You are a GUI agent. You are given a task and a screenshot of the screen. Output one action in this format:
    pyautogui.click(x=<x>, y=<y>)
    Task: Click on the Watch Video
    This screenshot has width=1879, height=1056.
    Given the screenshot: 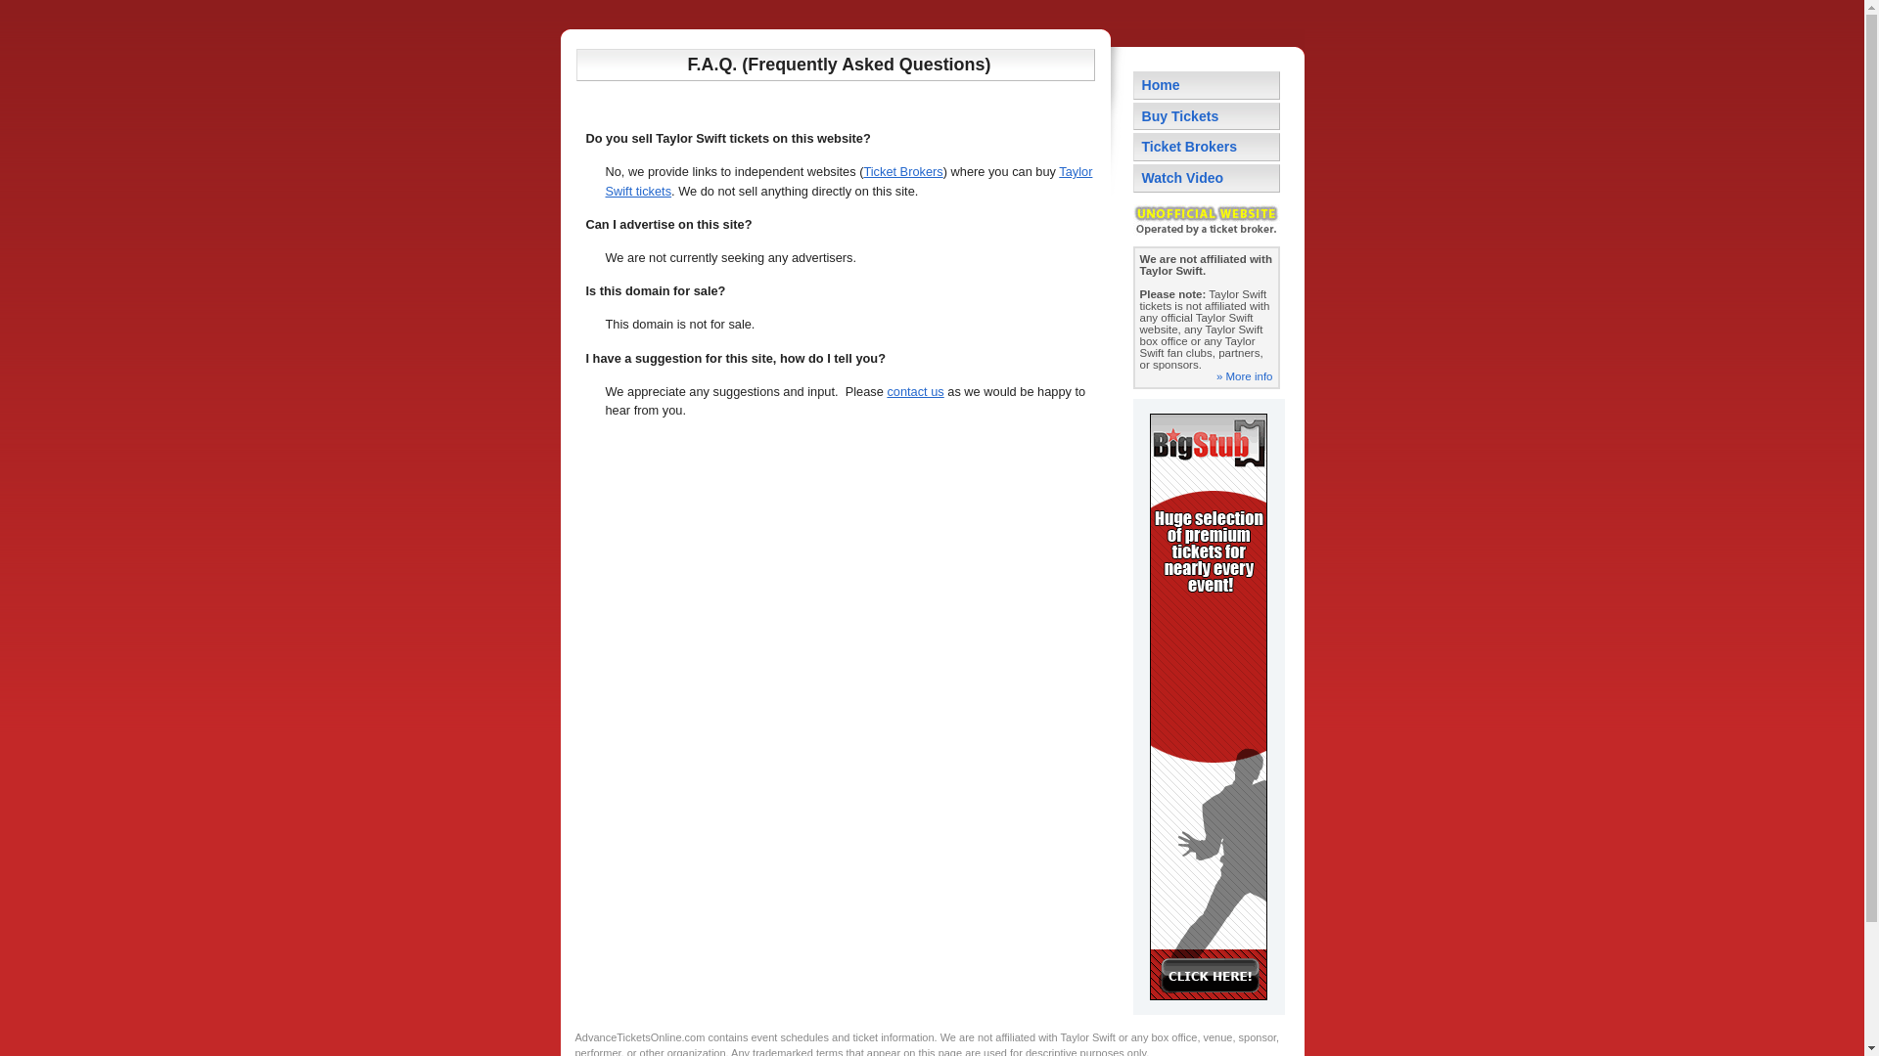 What is the action you would take?
    pyautogui.click(x=1206, y=178)
    